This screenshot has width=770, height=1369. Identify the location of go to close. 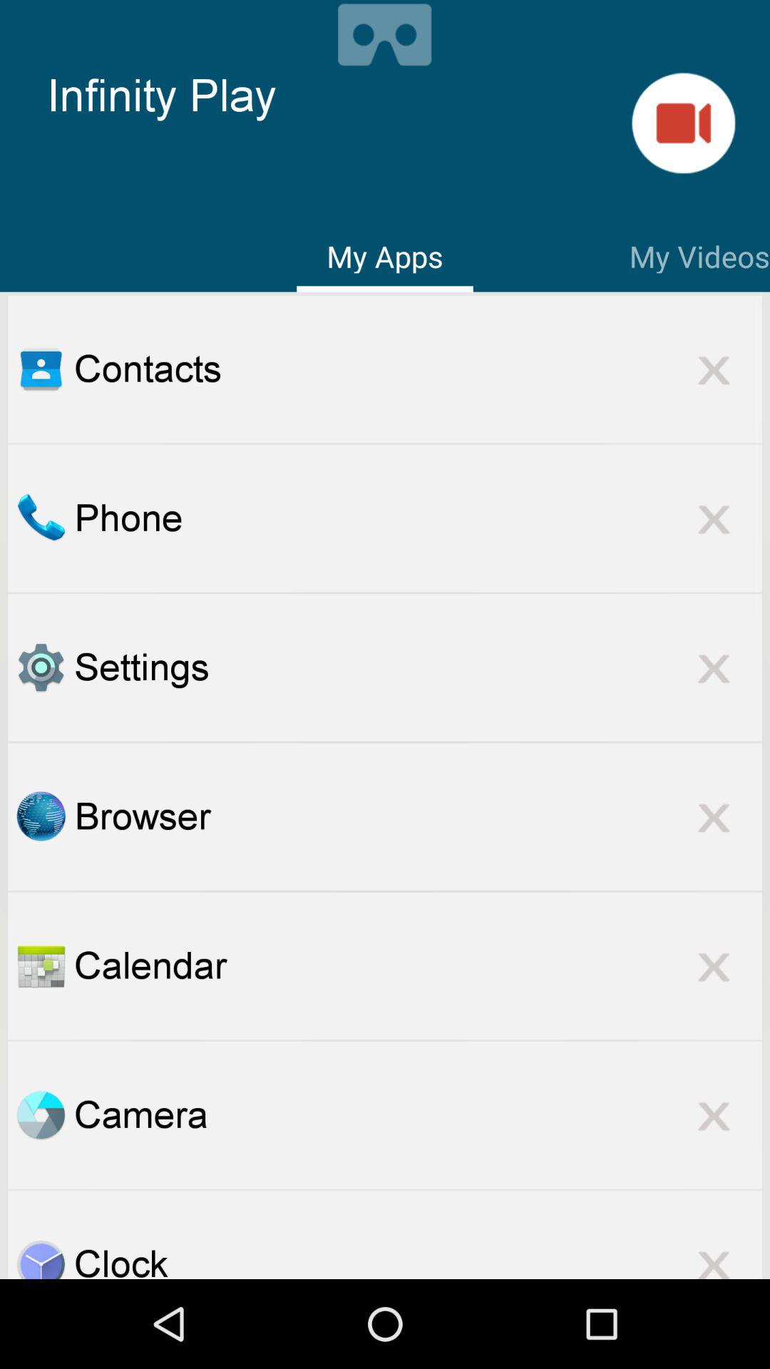
(714, 369).